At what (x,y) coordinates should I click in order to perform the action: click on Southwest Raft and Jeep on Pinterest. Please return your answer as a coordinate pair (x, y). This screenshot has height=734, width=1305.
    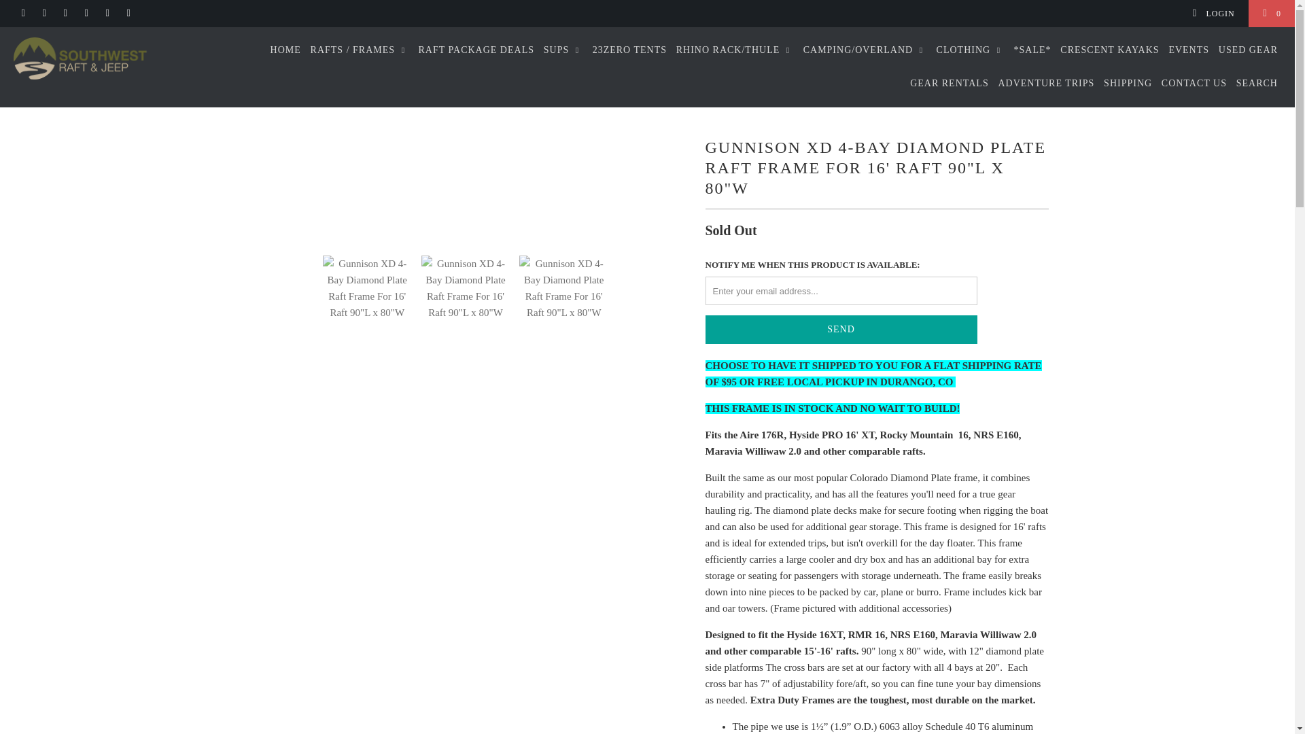
    Looking at the image, I should click on (86, 14).